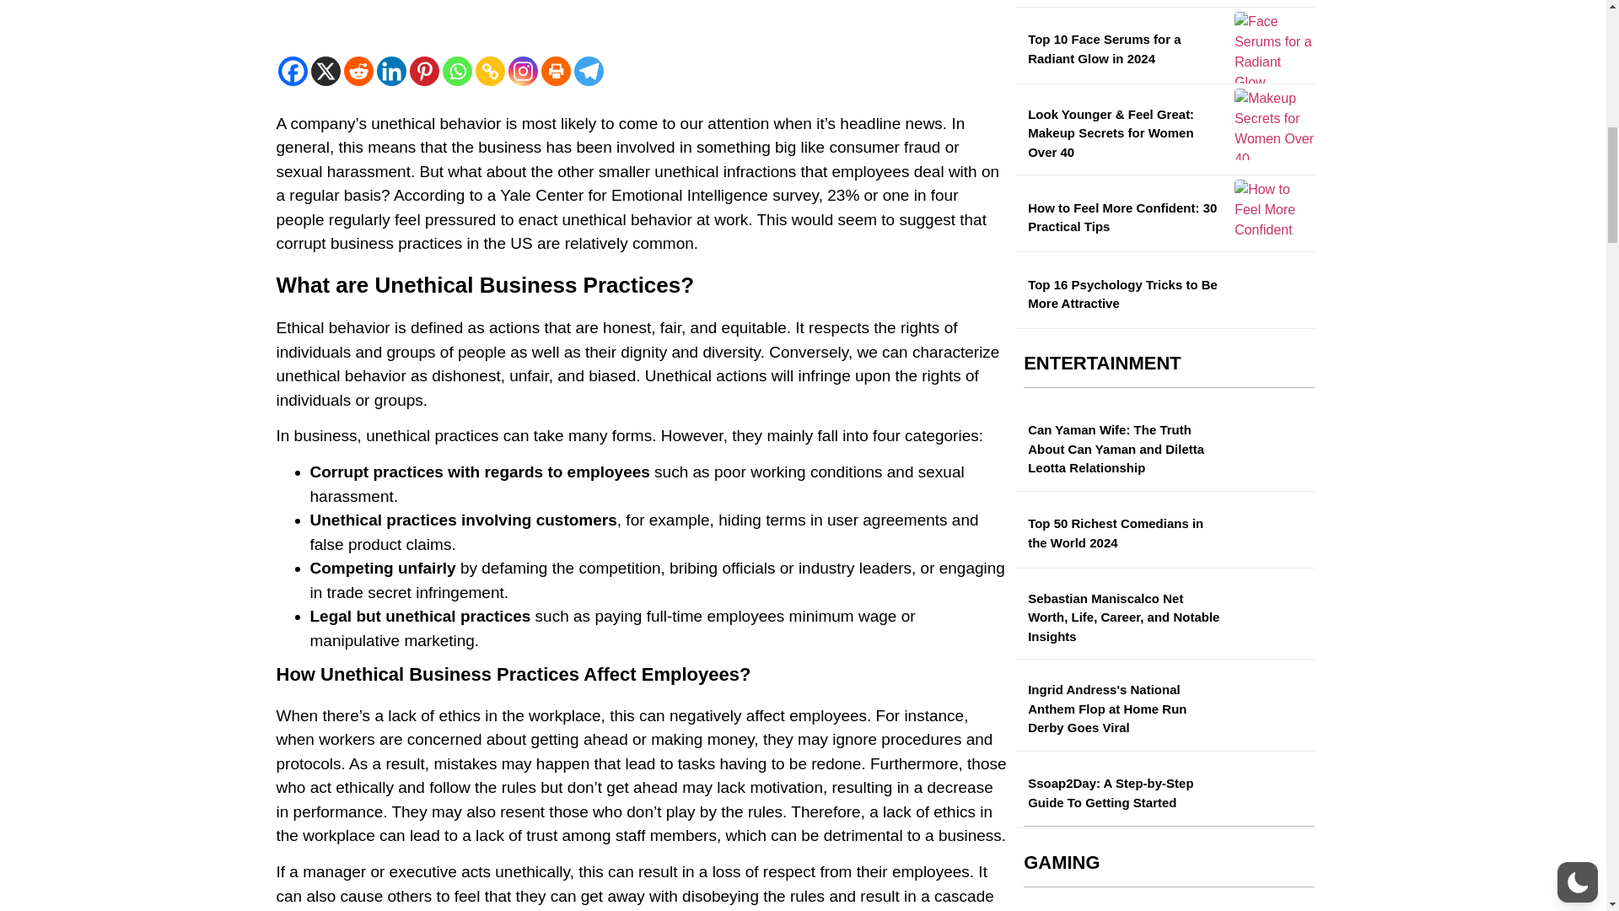  I want to click on Pinterest, so click(423, 71).